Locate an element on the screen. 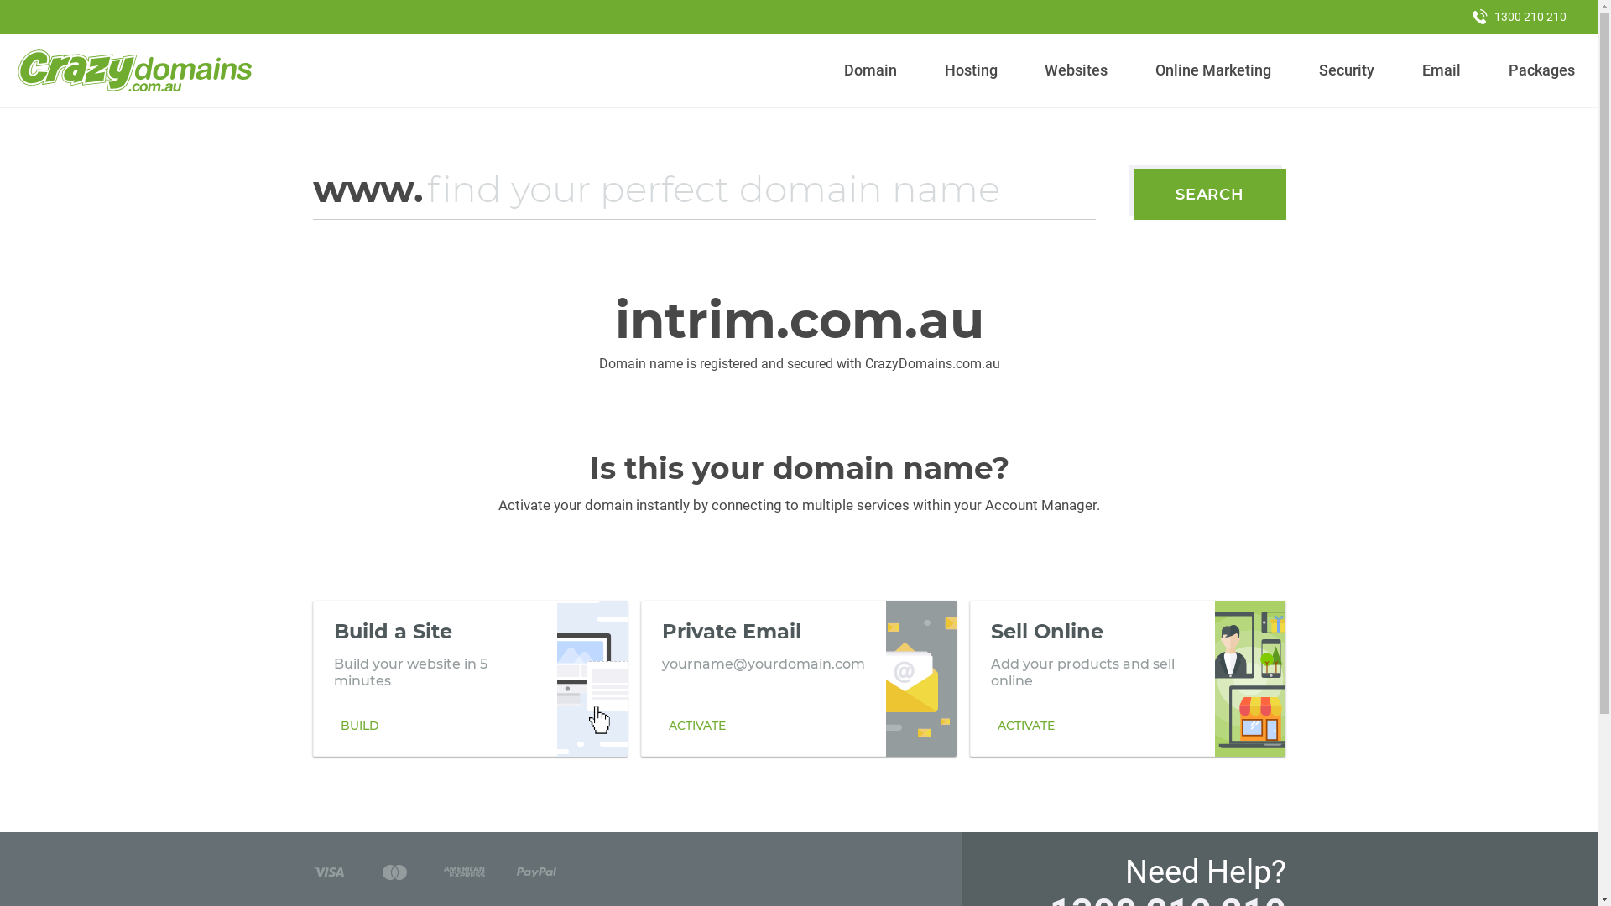  Packages is located at coordinates (1541, 70).